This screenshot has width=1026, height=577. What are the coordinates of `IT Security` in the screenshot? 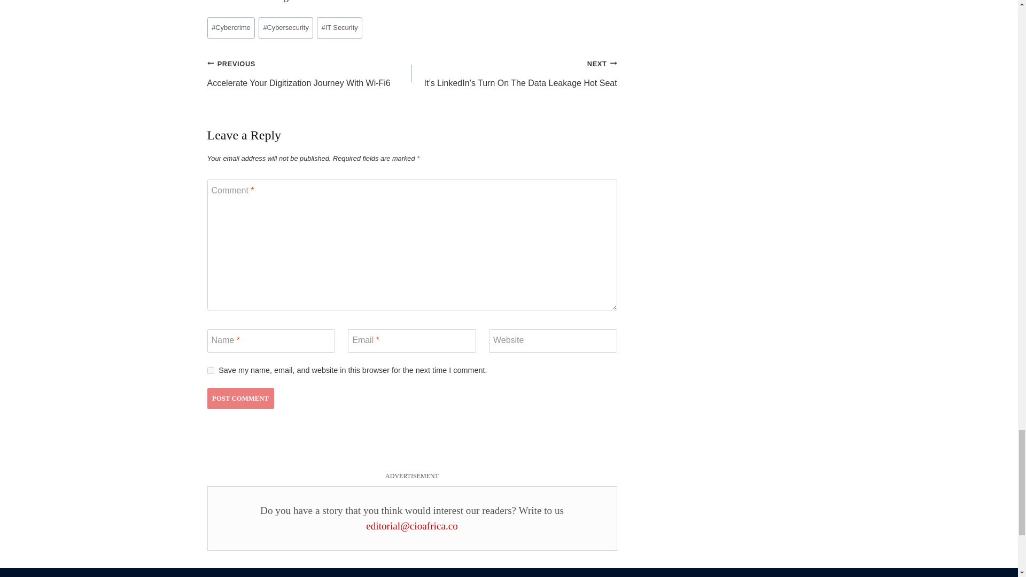 It's located at (309, 74).